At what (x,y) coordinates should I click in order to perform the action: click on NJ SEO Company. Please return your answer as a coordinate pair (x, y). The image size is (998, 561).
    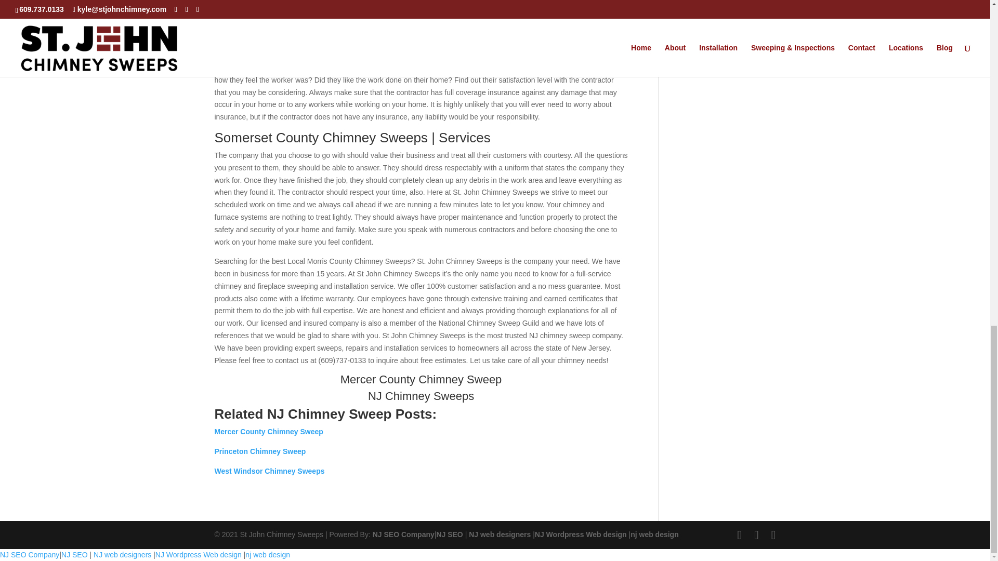
    Looking at the image, I should click on (403, 534).